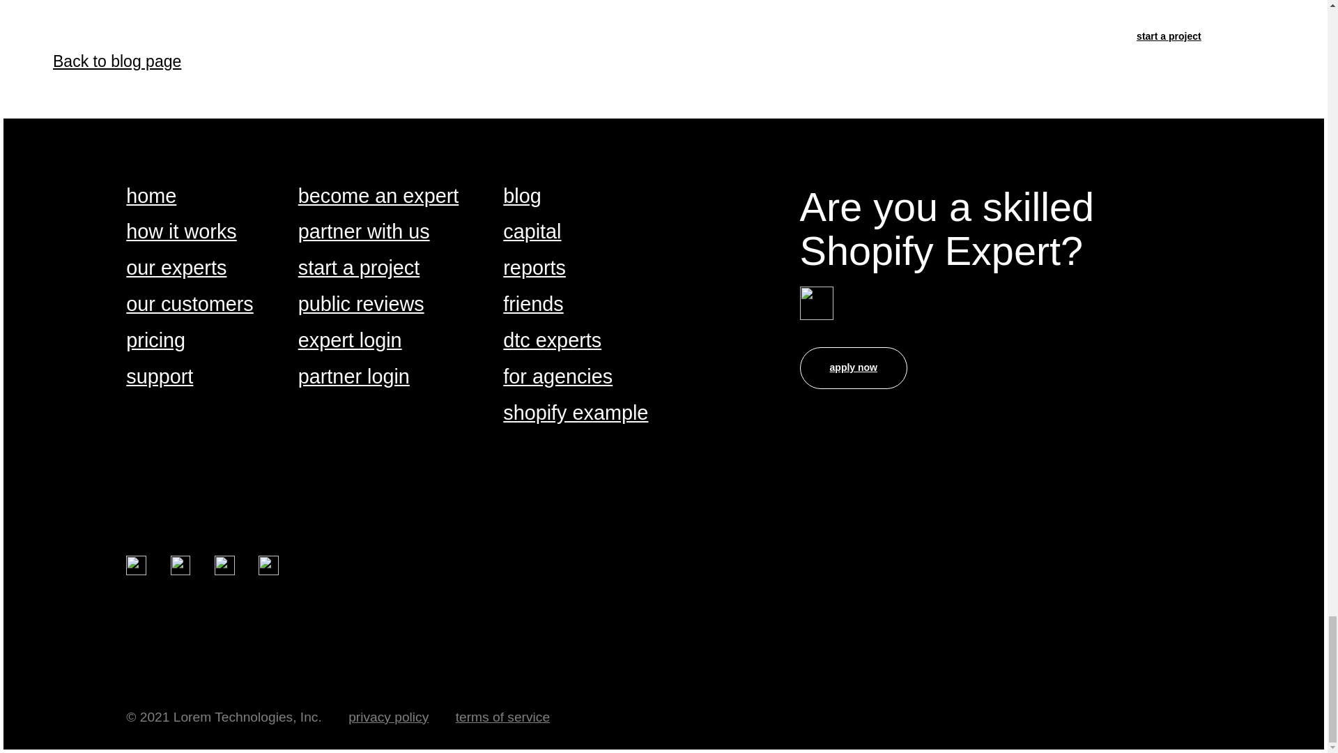 The image size is (1338, 753). What do you see at coordinates (359, 268) in the screenshot?
I see `start a project` at bounding box center [359, 268].